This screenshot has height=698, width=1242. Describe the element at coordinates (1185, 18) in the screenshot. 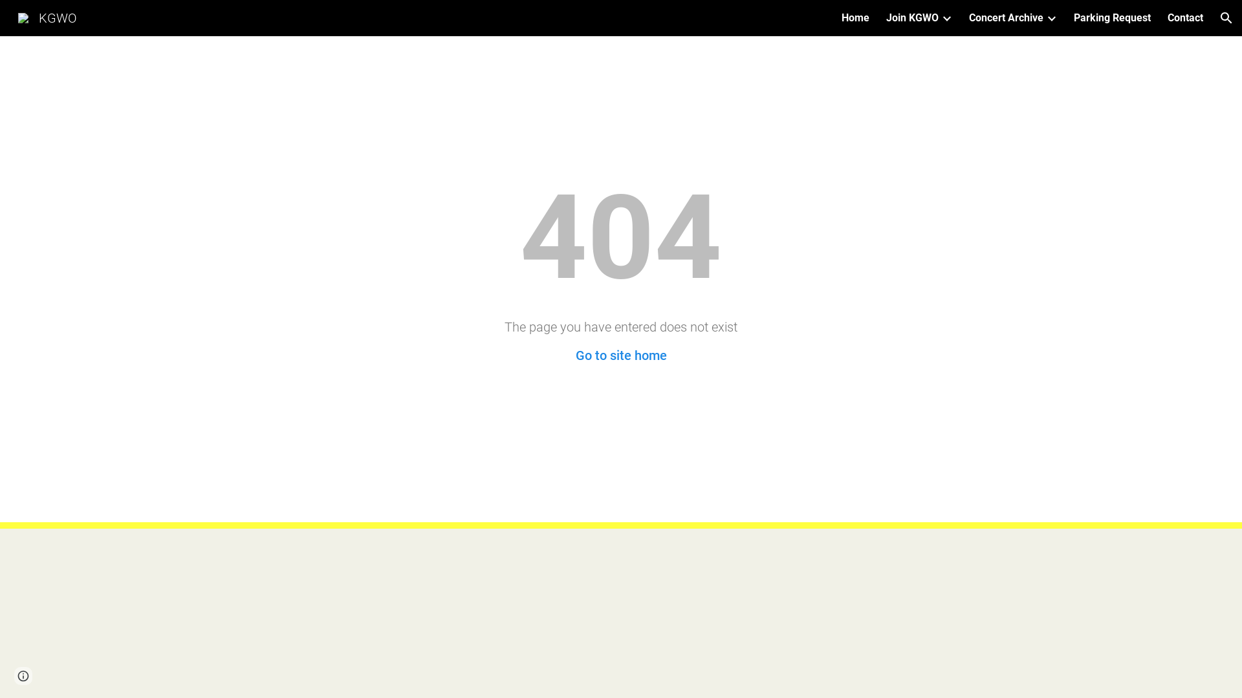

I see `Contact` at that location.